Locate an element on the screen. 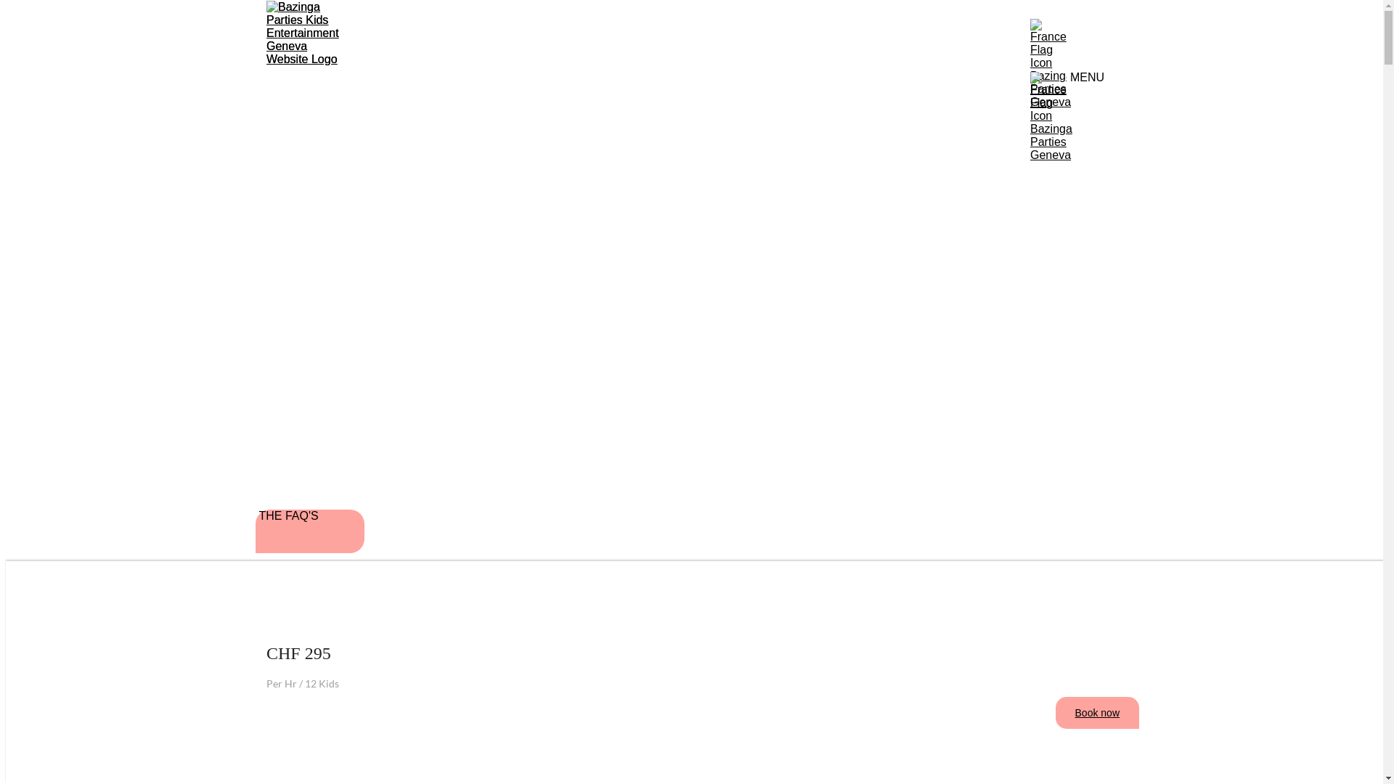 The width and height of the screenshot is (1394, 784). Book now is located at coordinates (1098, 713).